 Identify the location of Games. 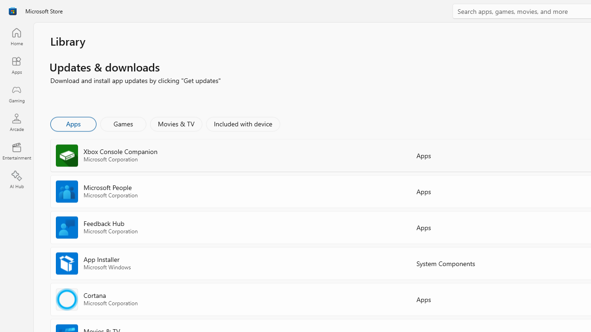
(123, 124).